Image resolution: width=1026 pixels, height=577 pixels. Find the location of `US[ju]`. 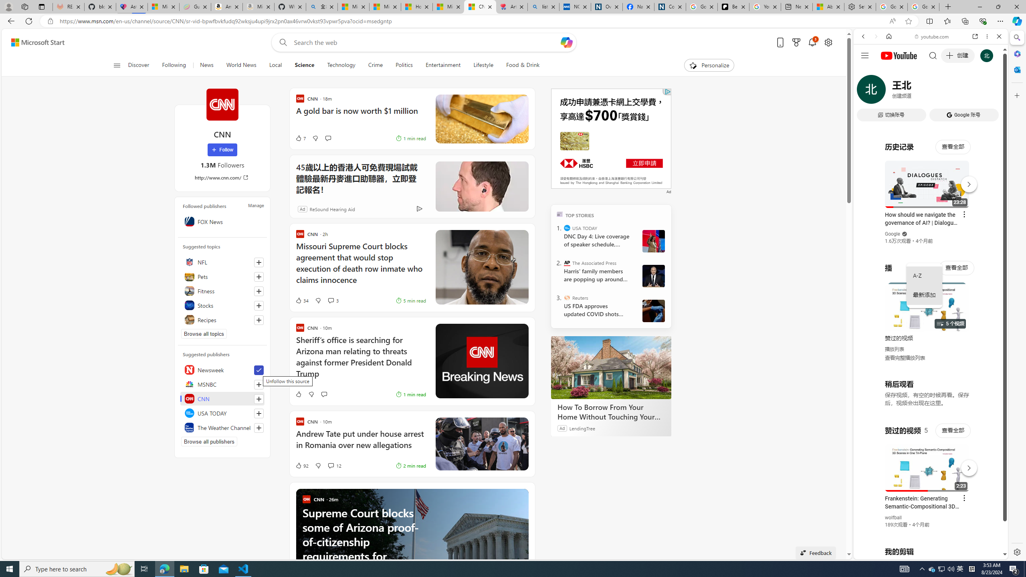

US[ju] is located at coordinates (880, 553).